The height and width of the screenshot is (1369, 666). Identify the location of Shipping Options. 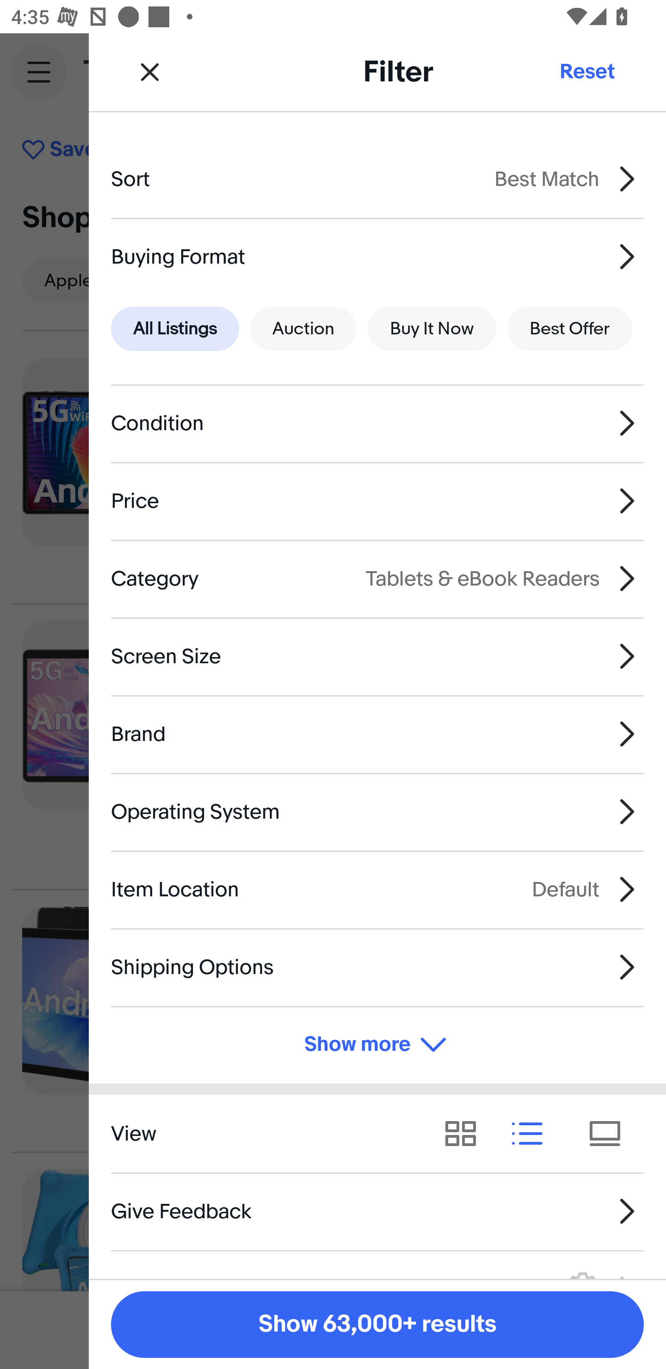
(377, 967).